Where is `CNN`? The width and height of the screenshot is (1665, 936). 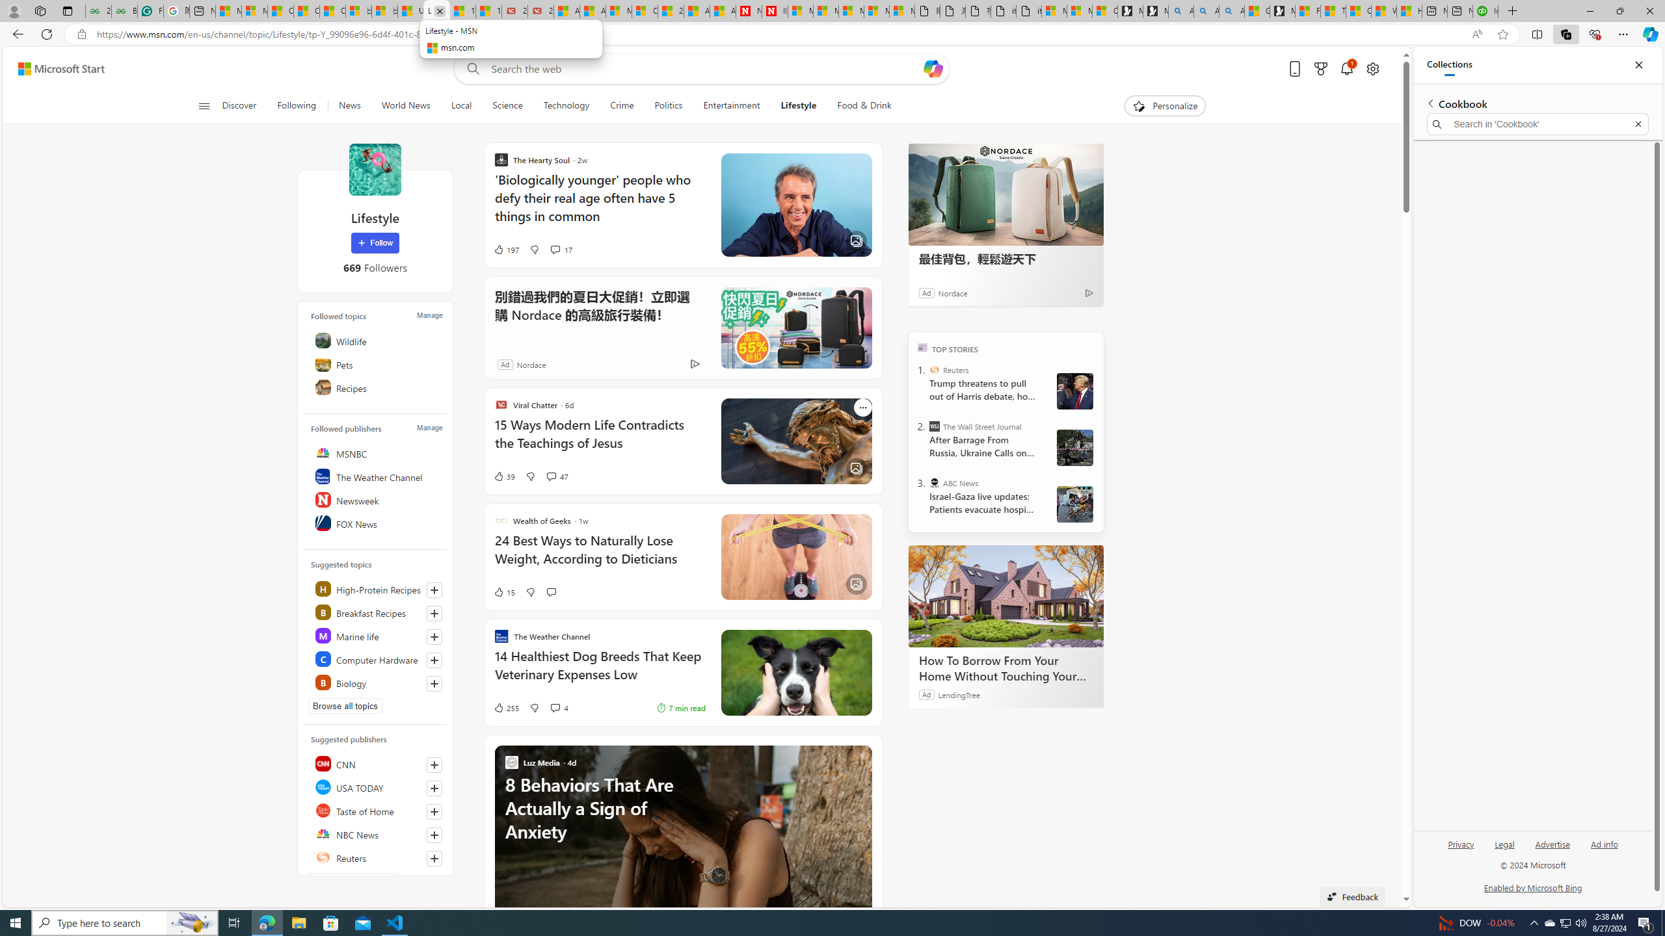
CNN is located at coordinates (376, 763).